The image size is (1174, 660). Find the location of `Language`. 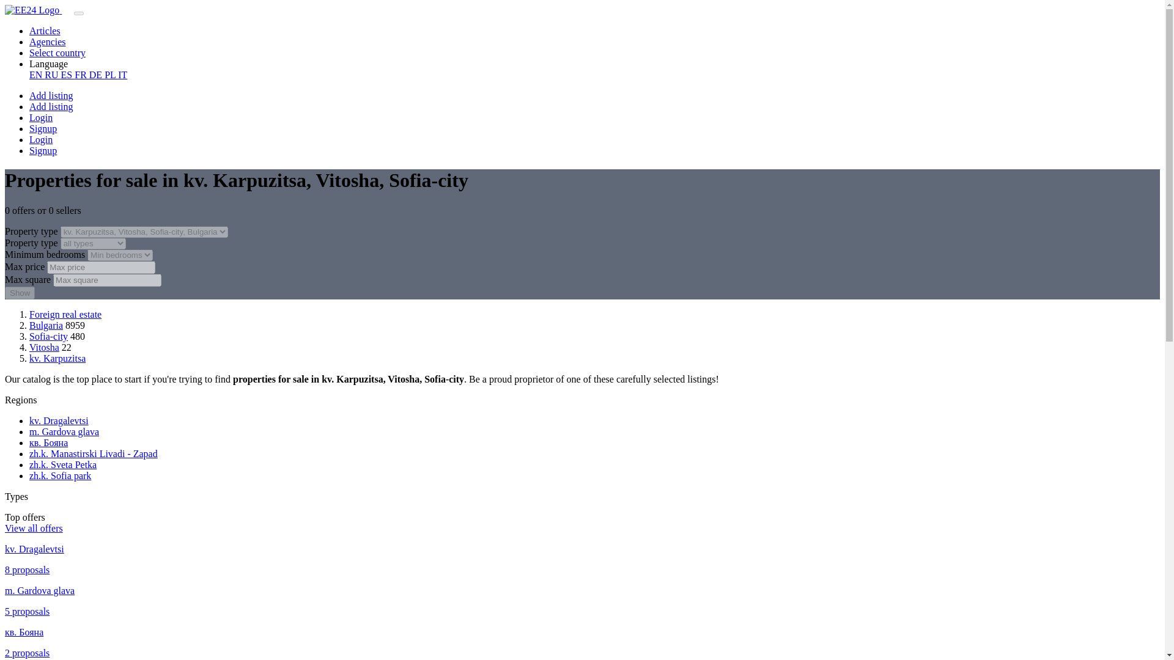

Language is located at coordinates (49, 64).